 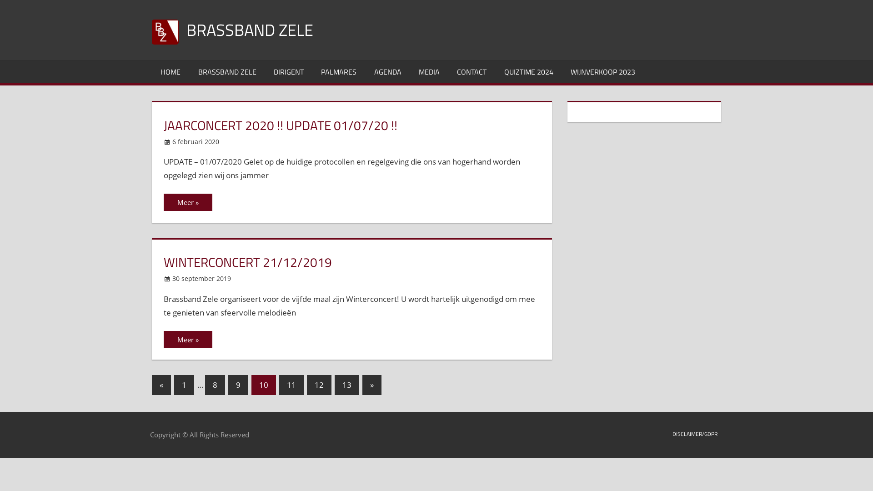 What do you see at coordinates (250, 30) in the screenshot?
I see `BRASSBAND ZELE` at bounding box center [250, 30].